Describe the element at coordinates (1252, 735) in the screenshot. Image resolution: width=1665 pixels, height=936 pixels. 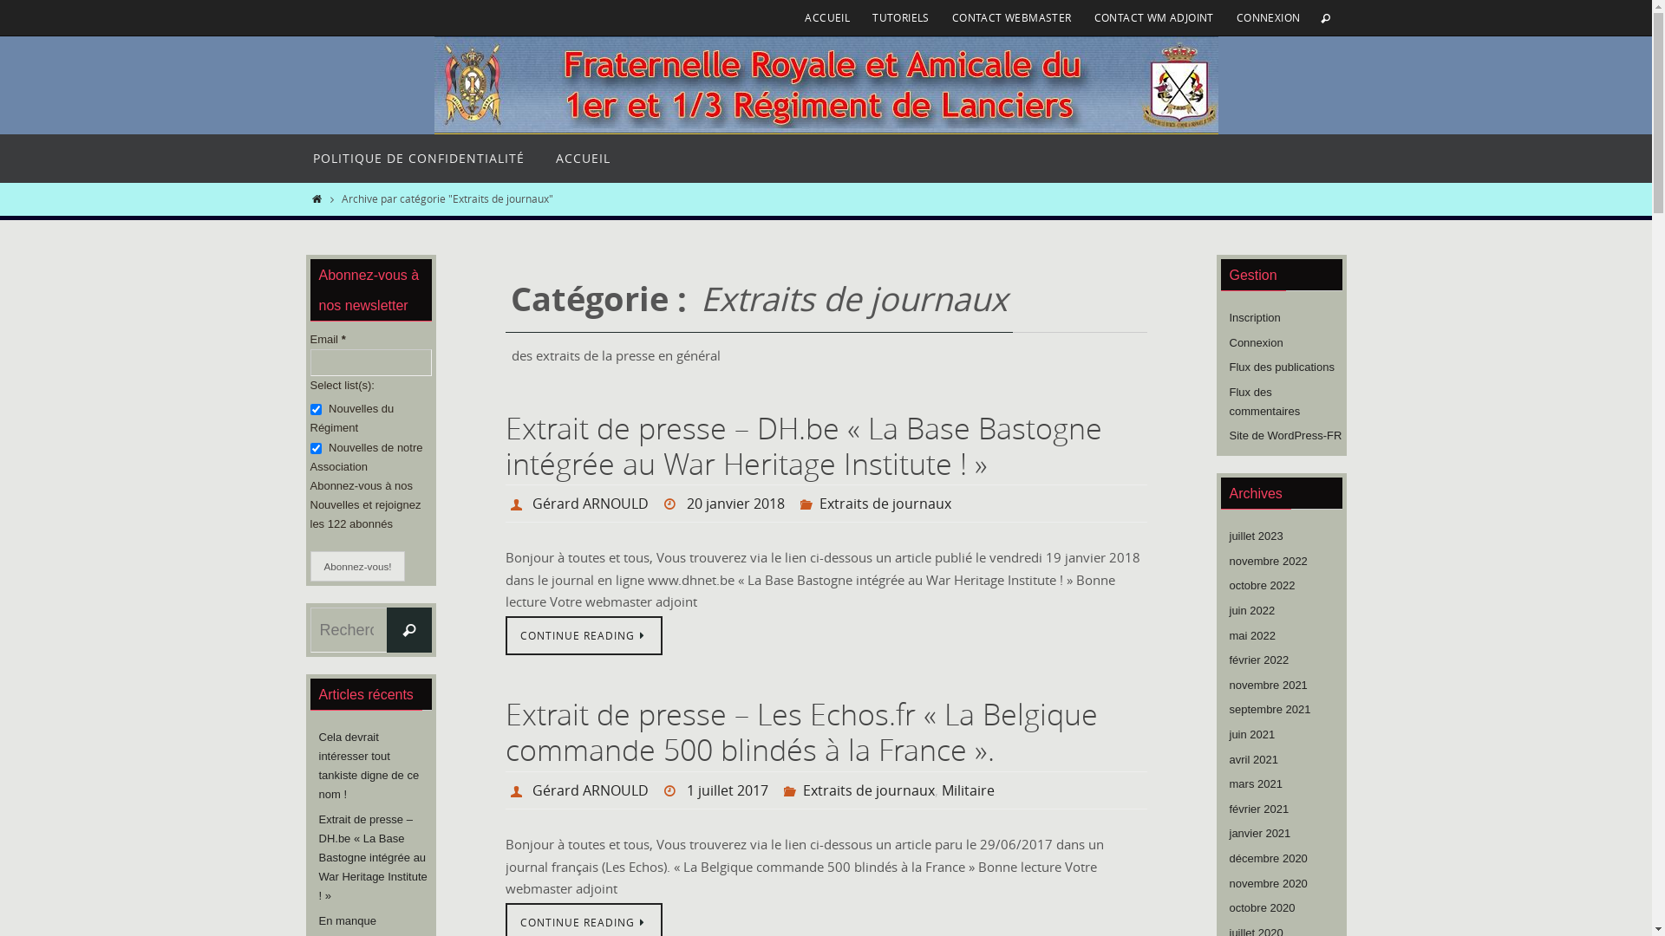
I see `juin 2021` at that location.